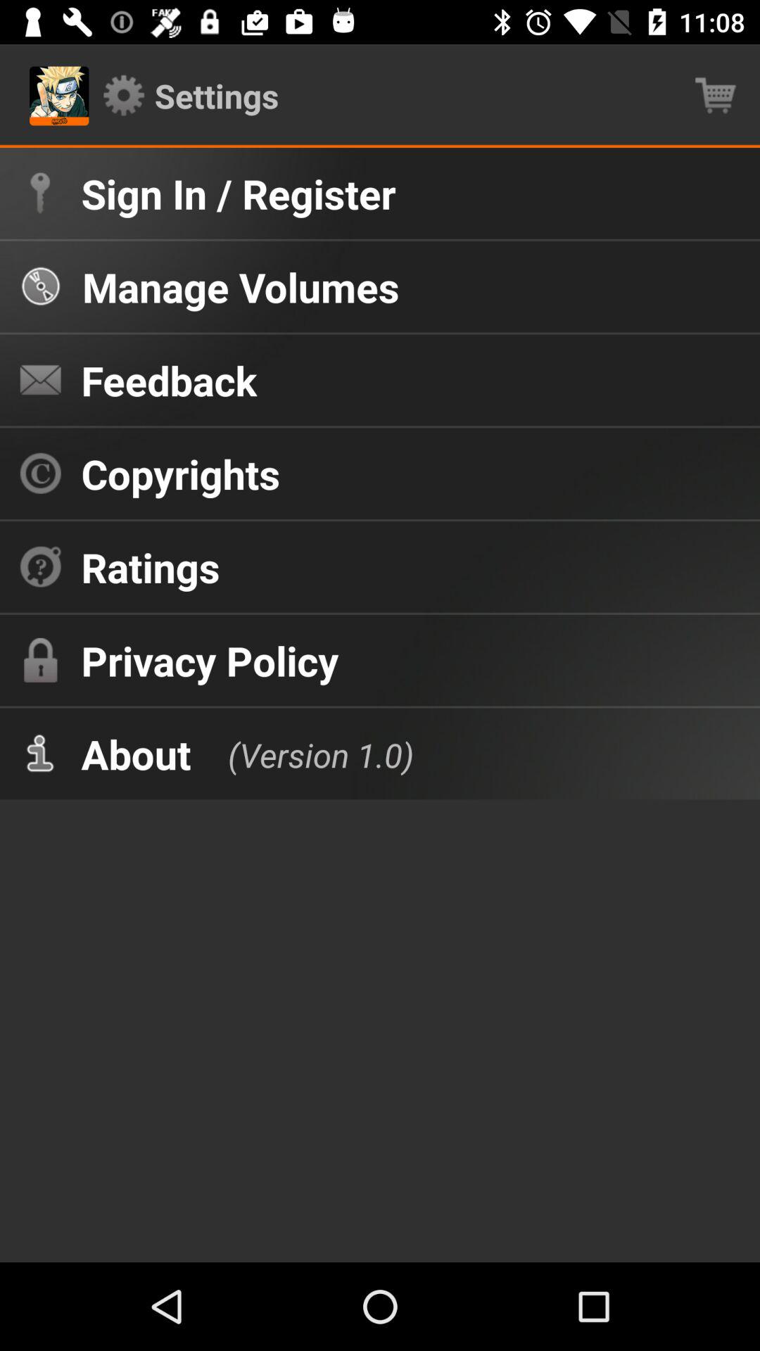 The height and width of the screenshot is (1351, 760). I want to click on jump until the privacy policy item, so click(210, 660).